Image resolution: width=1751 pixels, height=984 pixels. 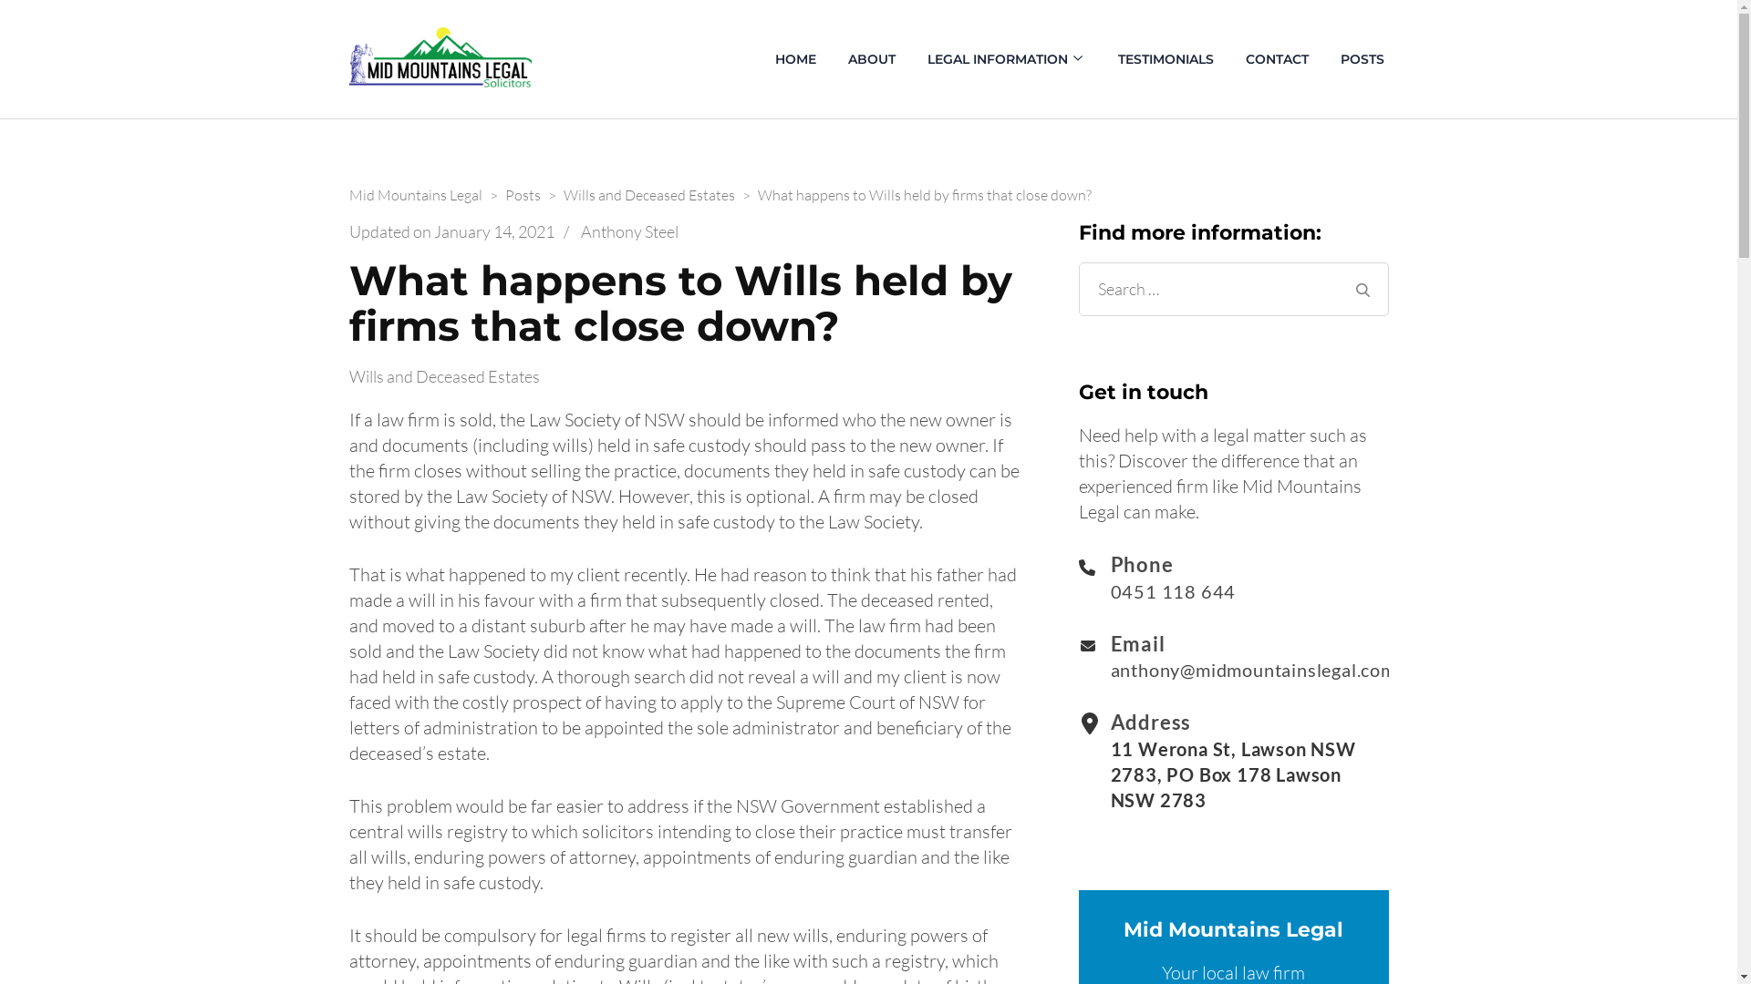 What do you see at coordinates (1362, 290) in the screenshot?
I see `Search` at bounding box center [1362, 290].